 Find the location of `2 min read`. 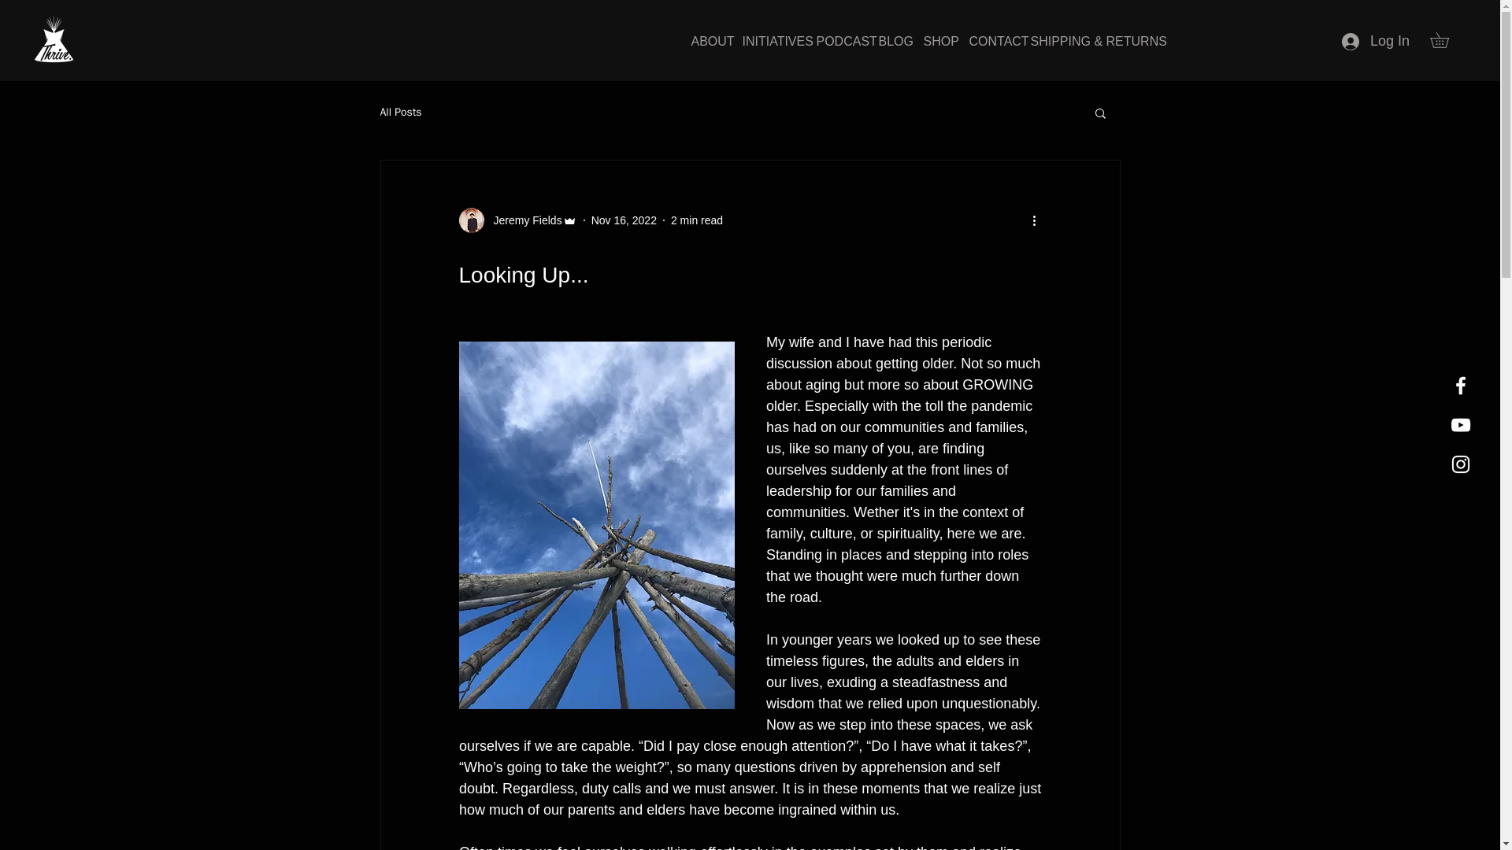

2 min read is located at coordinates (696, 220).